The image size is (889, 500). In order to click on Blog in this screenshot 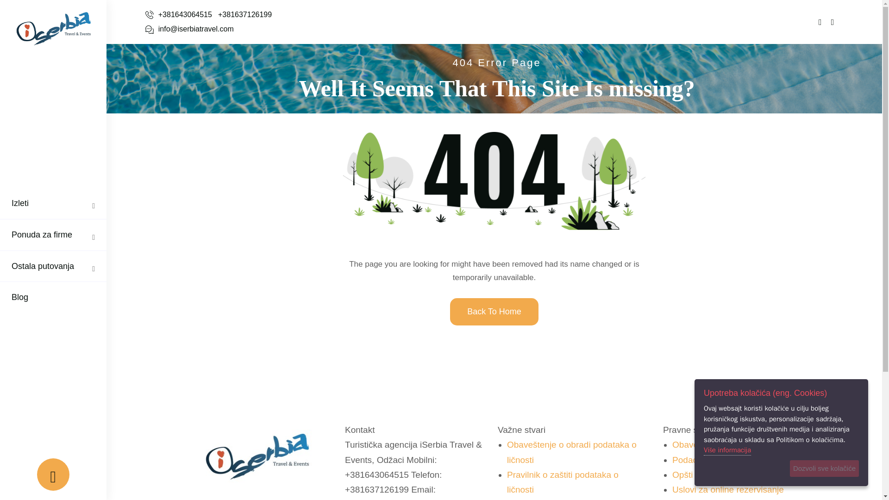, I will do `click(19, 297)`.